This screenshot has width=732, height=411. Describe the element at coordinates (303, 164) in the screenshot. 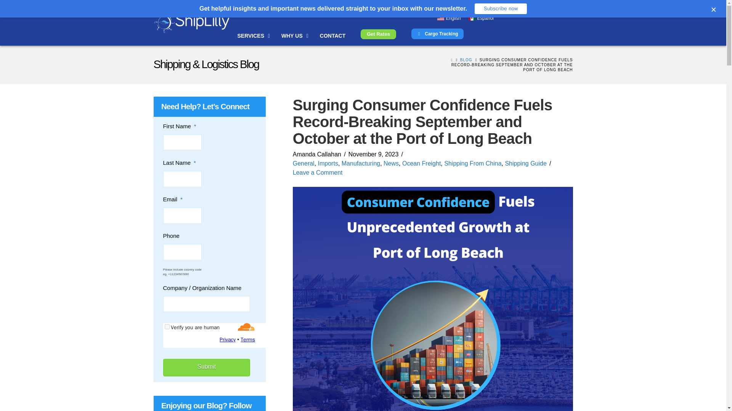

I see `General` at that location.